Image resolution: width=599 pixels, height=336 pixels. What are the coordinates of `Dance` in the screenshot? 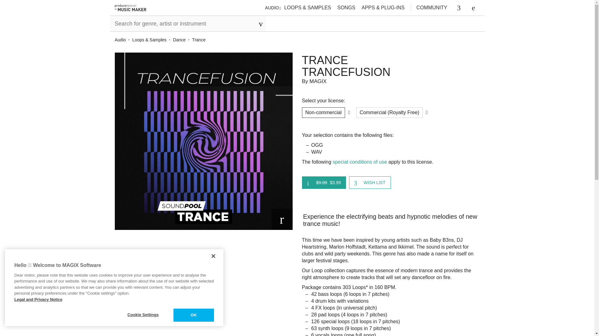 It's located at (182, 40).